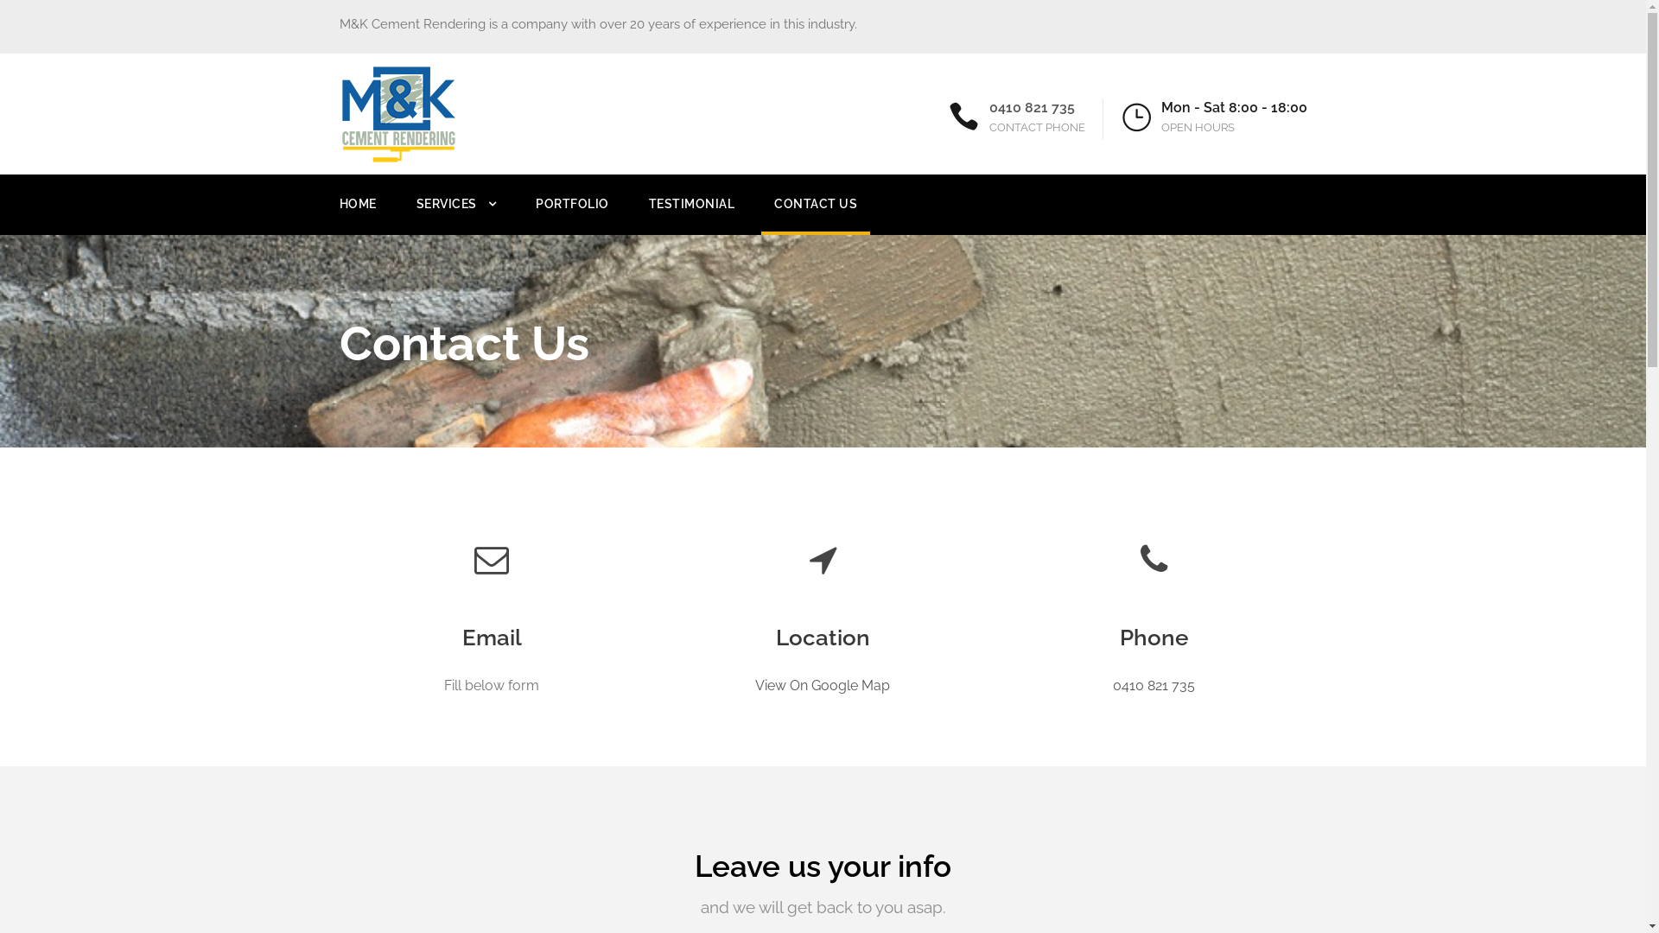  Describe the element at coordinates (1032, 107) in the screenshot. I see `0410 821 735` at that location.